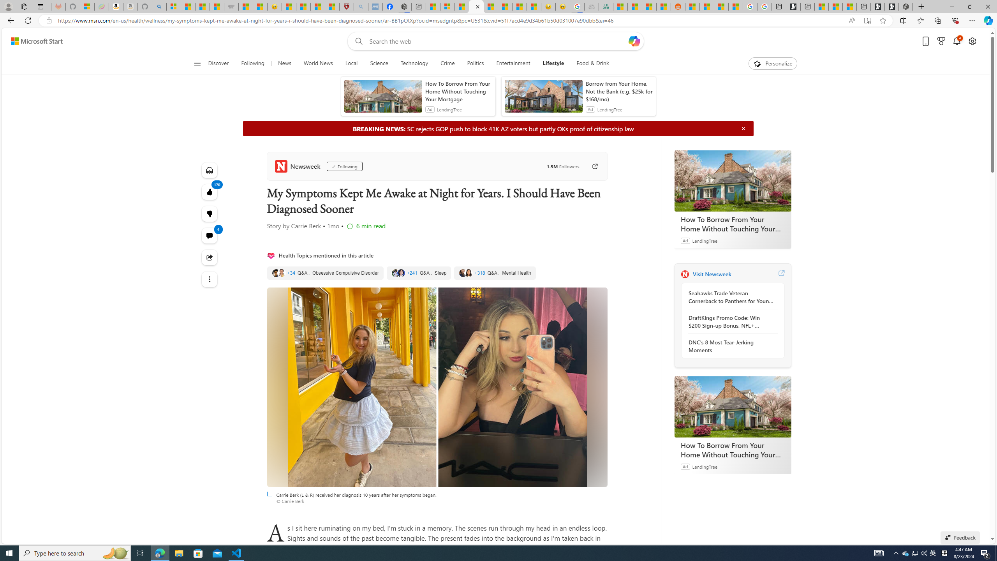 This screenshot has height=561, width=997. What do you see at coordinates (591, 166) in the screenshot?
I see `Go to publisher's site` at bounding box center [591, 166].